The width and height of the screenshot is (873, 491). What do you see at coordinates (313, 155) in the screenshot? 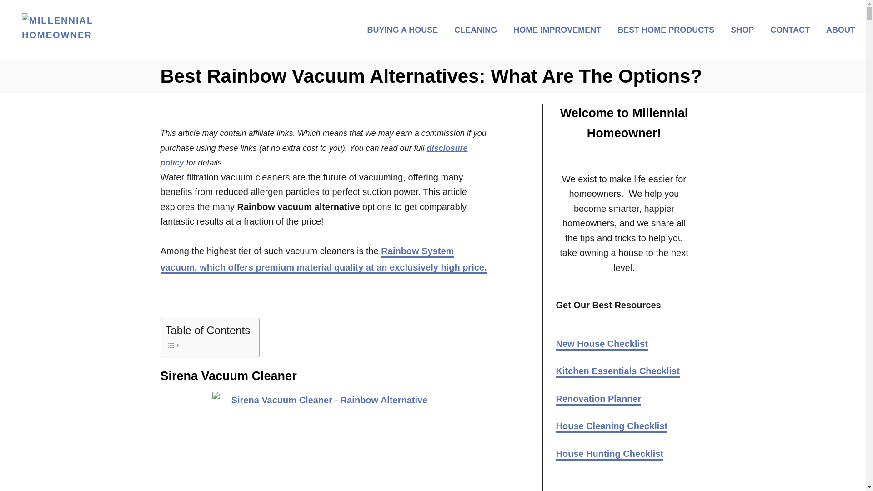
I see `disclosure policy` at bounding box center [313, 155].